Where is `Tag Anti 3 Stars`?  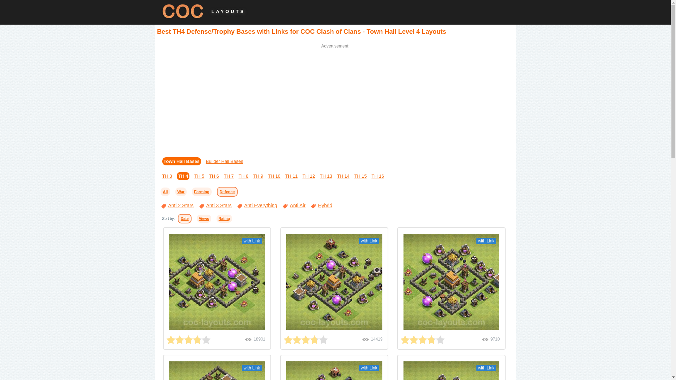
Tag Anti 3 Stars is located at coordinates (215, 205).